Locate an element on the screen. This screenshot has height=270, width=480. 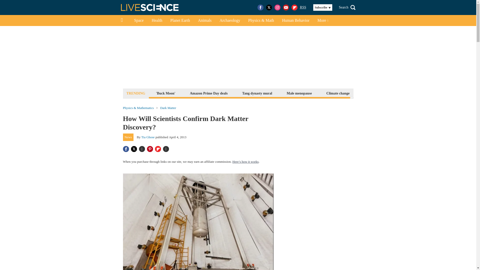
Animals is located at coordinates (204, 20).